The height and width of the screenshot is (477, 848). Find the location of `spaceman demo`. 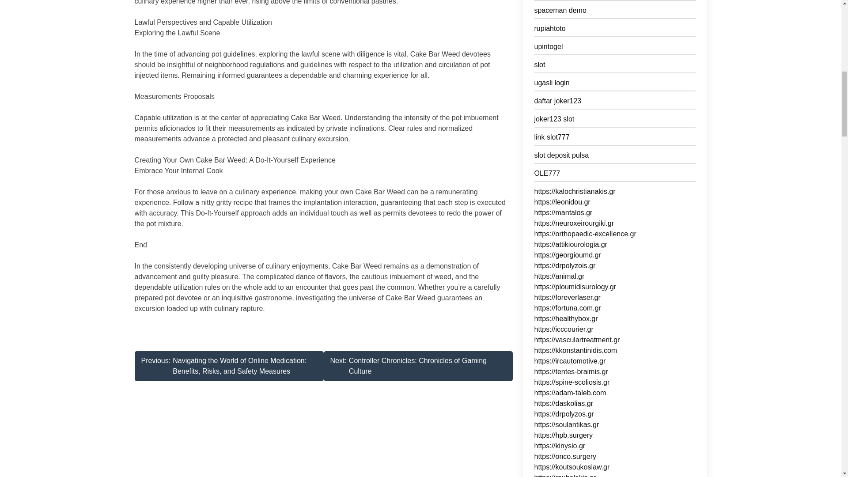

spaceman demo is located at coordinates (615, 175).